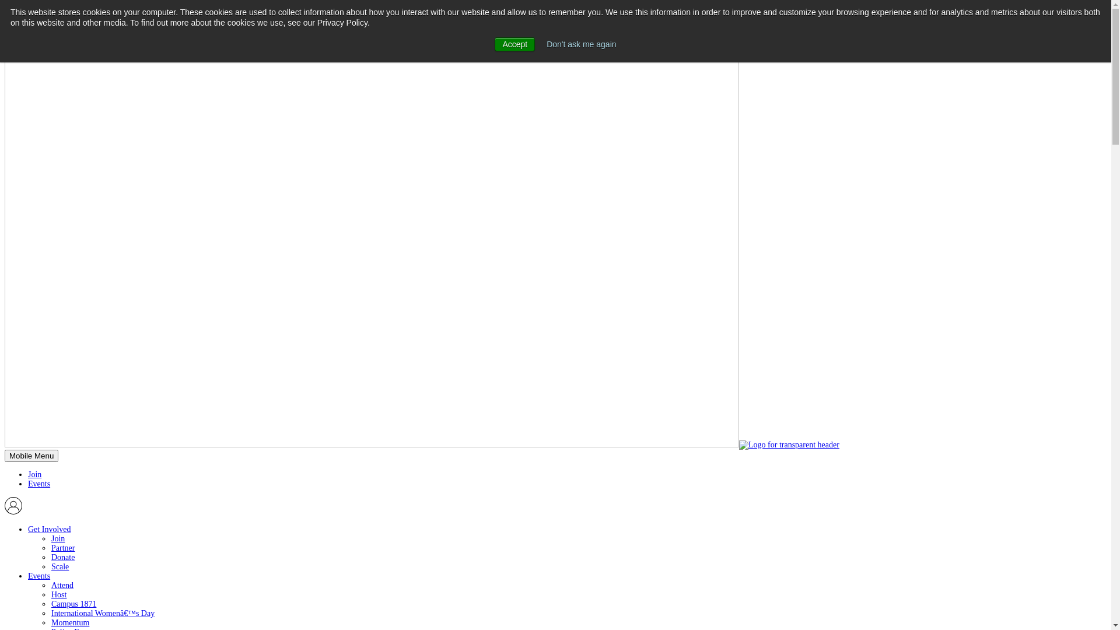 The width and height of the screenshot is (1120, 630). I want to click on Get Involved, so click(49, 530).